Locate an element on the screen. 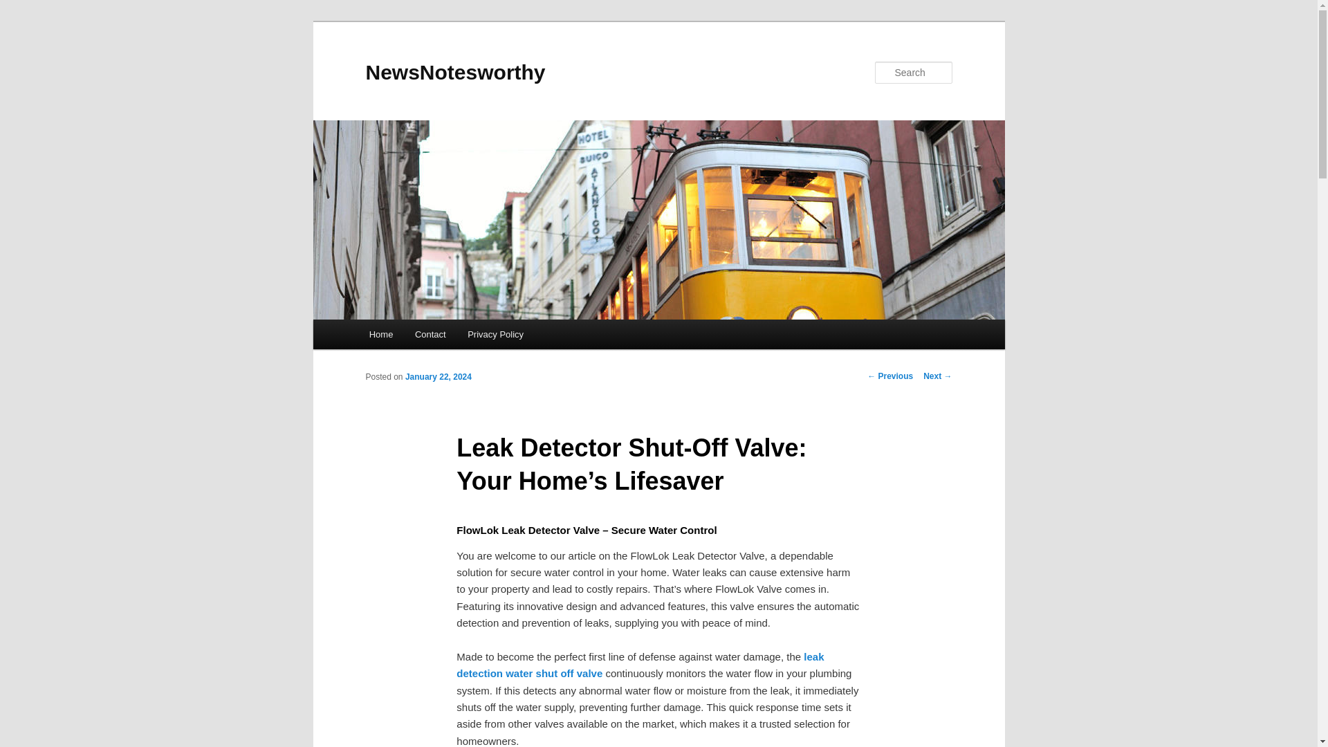 This screenshot has height=747, width=1328. 11:09 pm is located at coordinates (438, 376).